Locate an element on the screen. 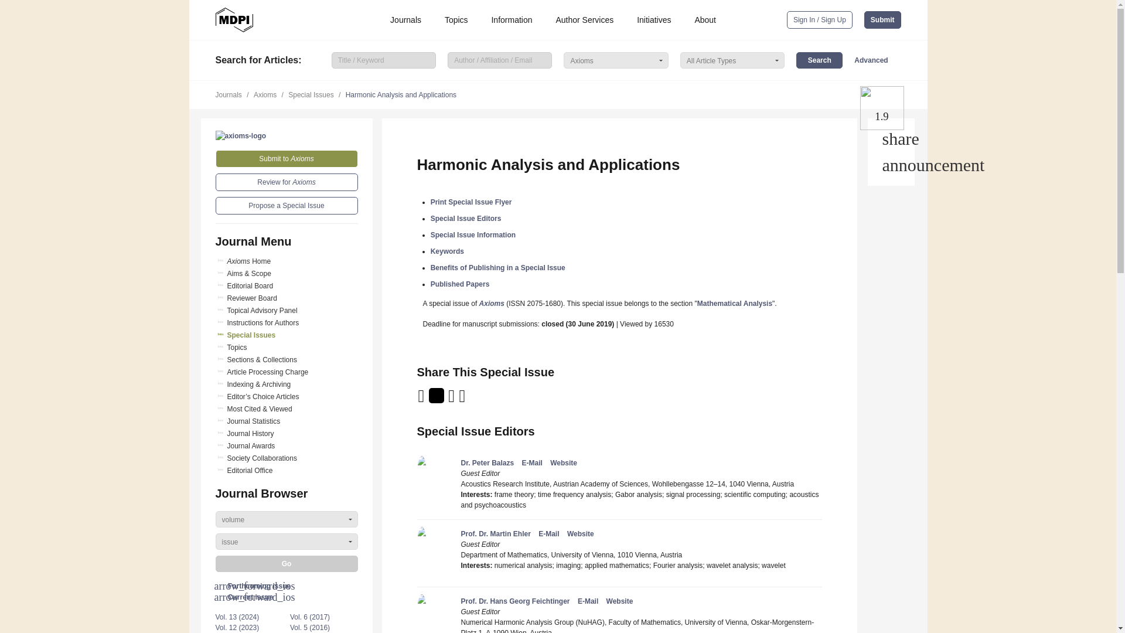 This screenshot has width=1125, height=633. Twitter is located at coordinates (437, 400).